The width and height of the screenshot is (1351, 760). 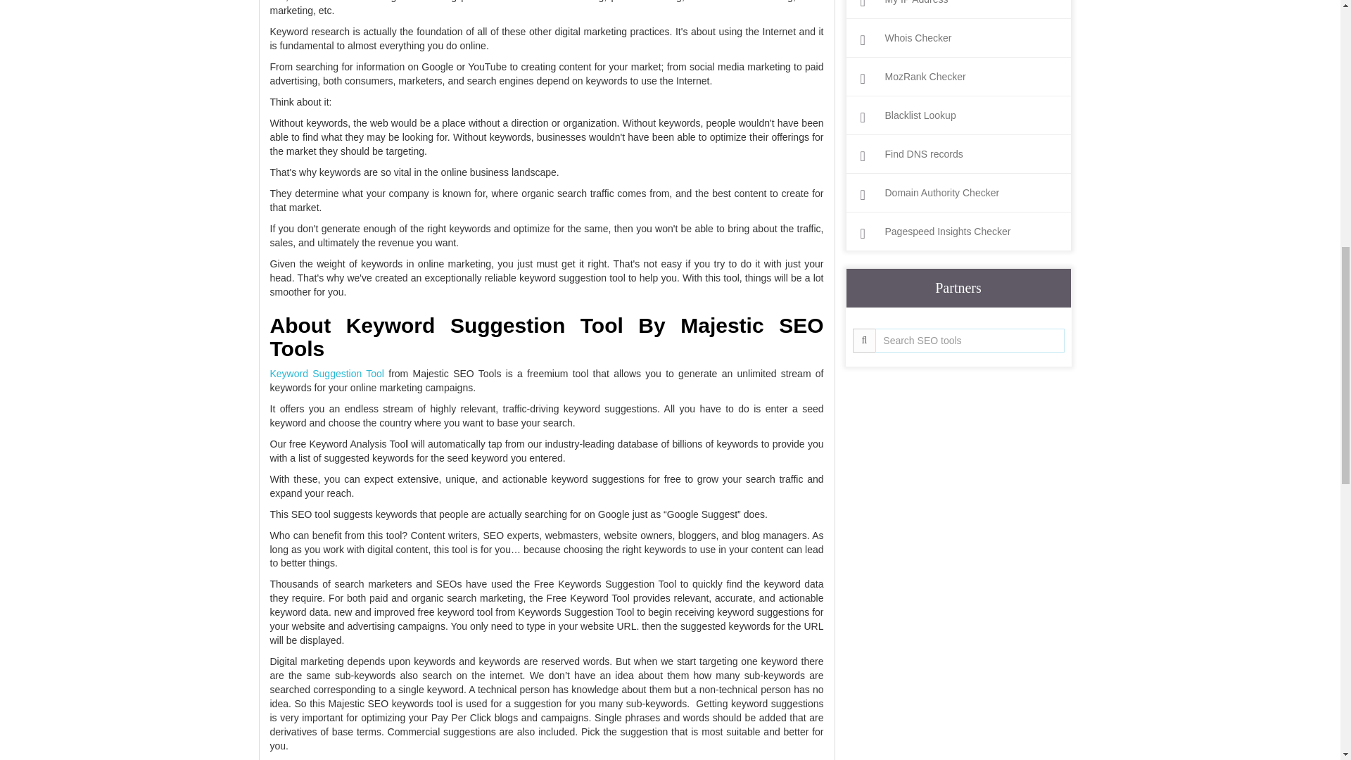 I want to click on Pagespeed Insights Checker, so click(x=958, y=232).